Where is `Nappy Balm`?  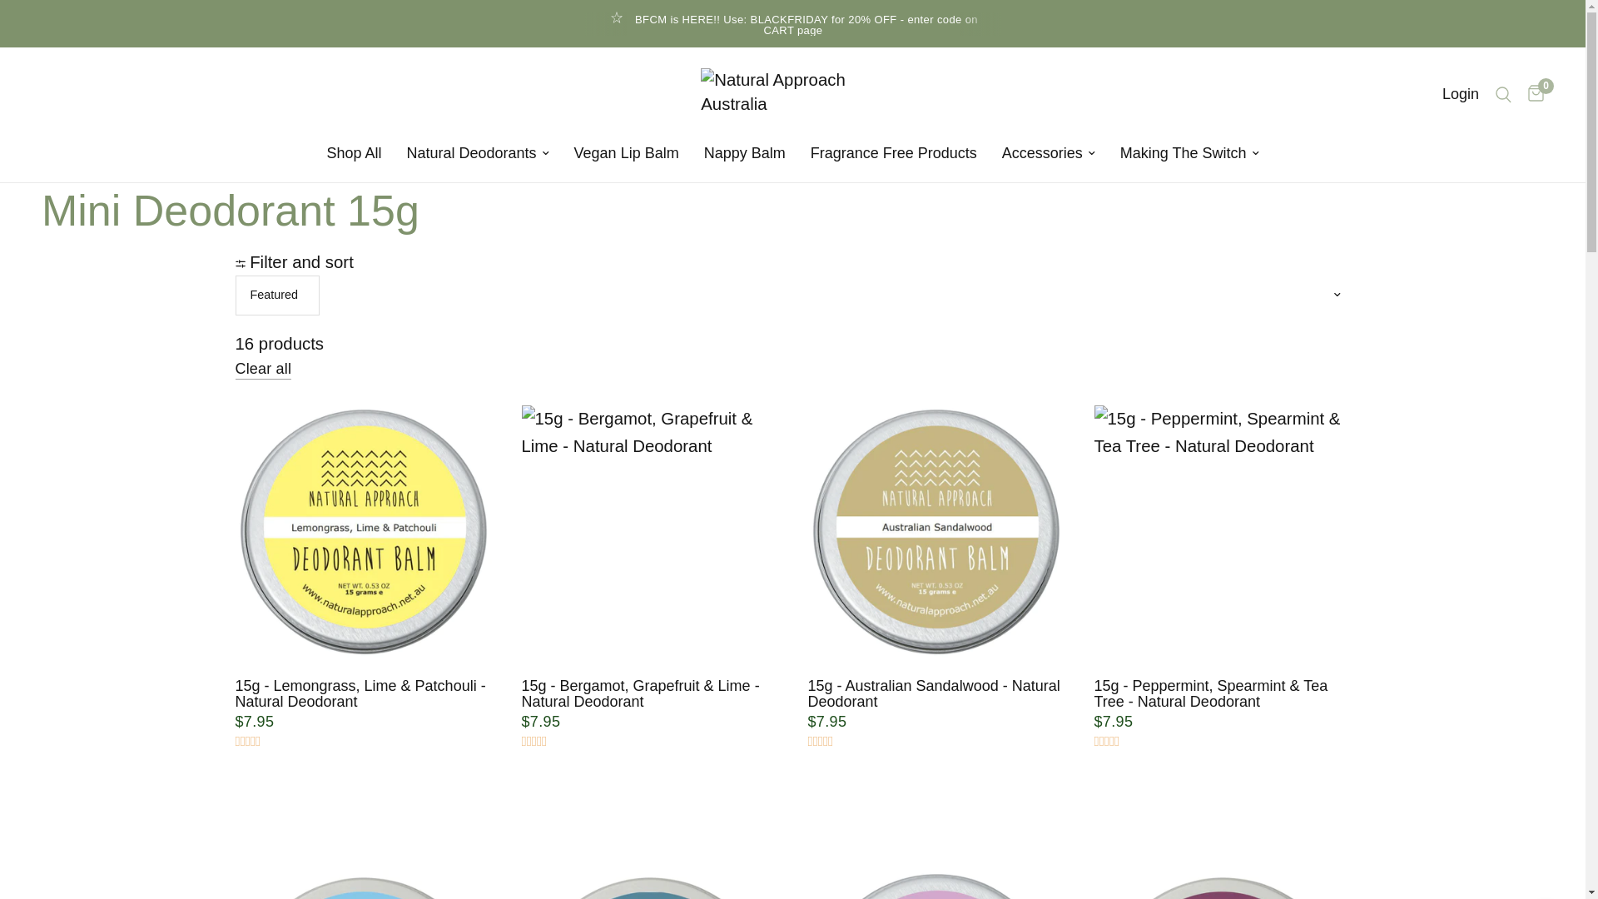 Nappy Balm is located at coordinates (745, 153).